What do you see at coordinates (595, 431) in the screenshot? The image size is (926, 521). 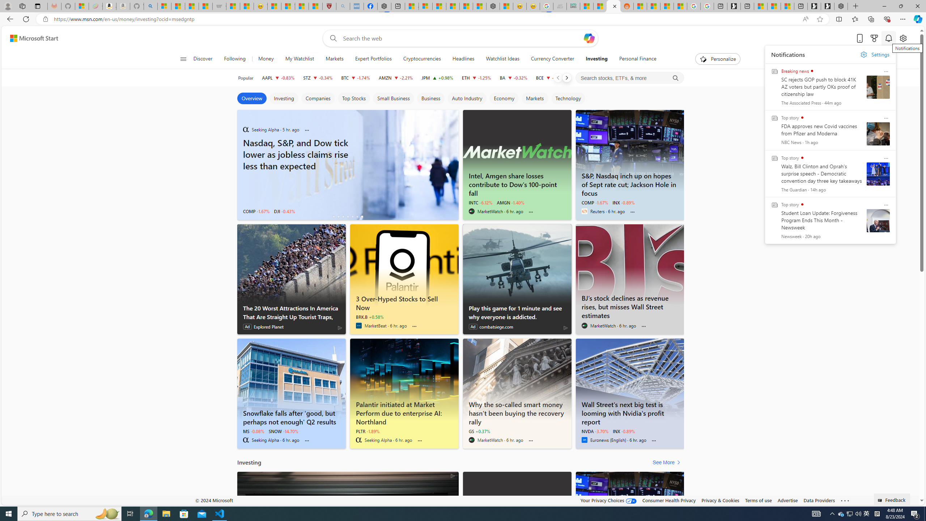 I see `NVDA -3.70%` at bounding box center [595, 431].